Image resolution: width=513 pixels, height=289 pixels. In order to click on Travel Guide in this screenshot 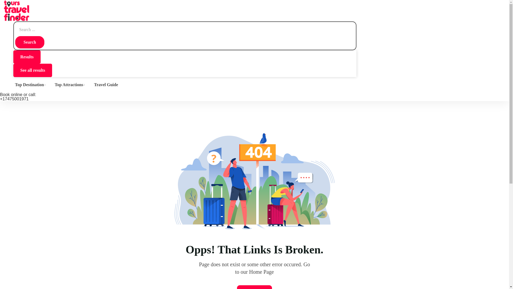, I will do `click(106, 85)`.